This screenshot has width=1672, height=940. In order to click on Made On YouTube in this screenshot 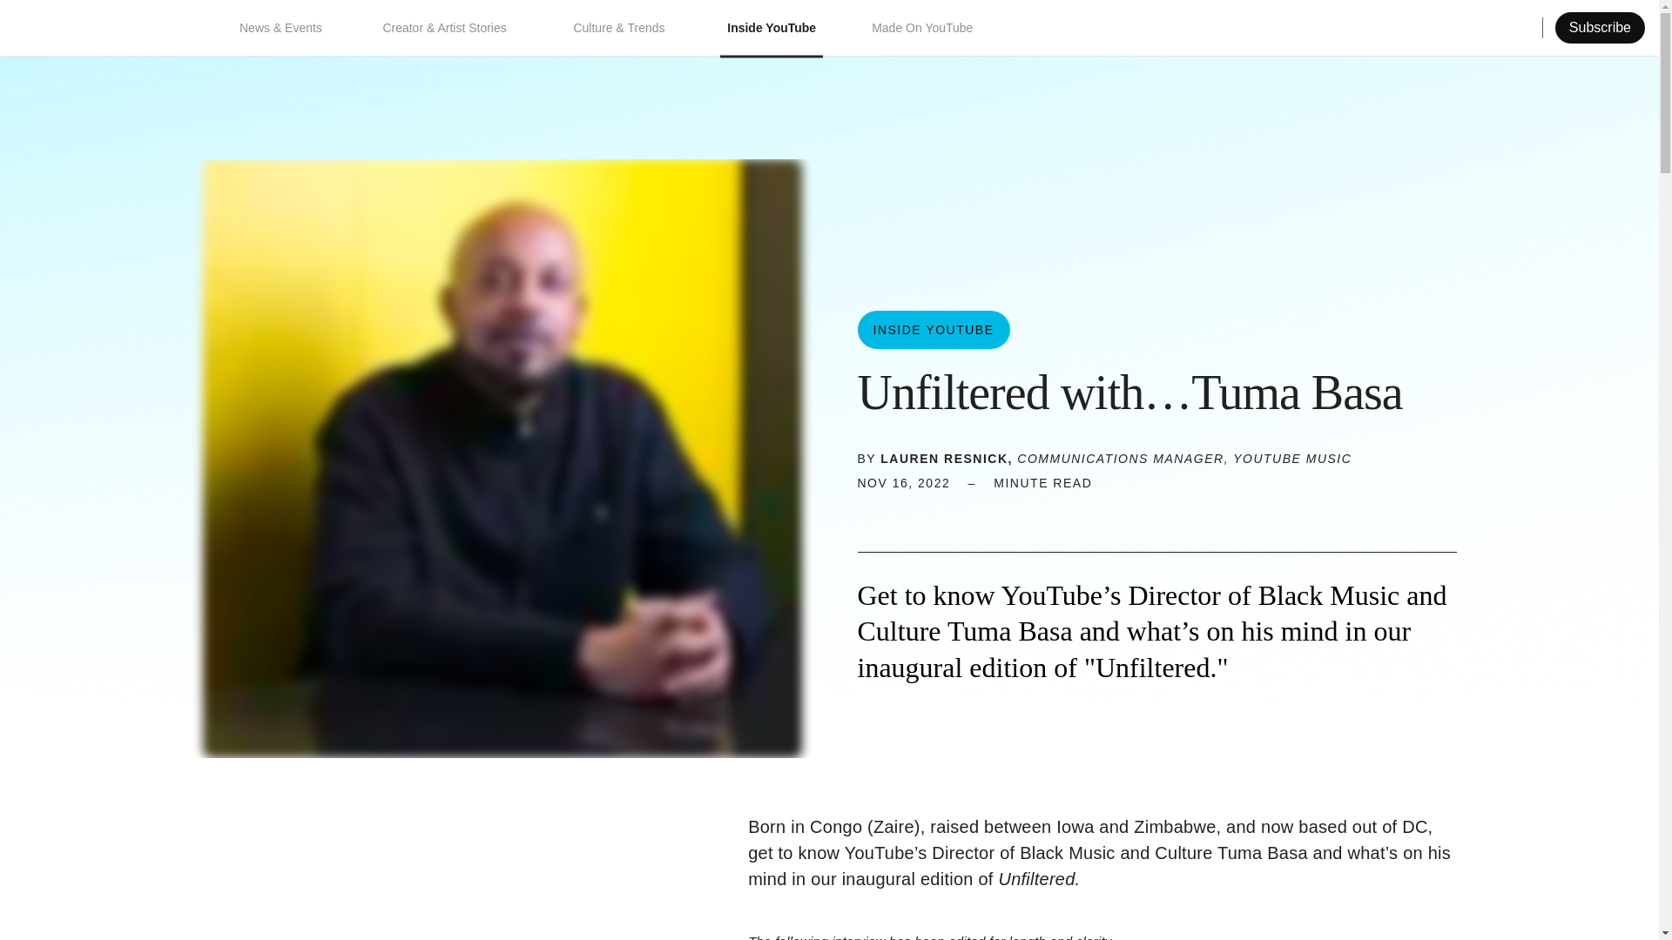, I will do `click(923, 28)`.